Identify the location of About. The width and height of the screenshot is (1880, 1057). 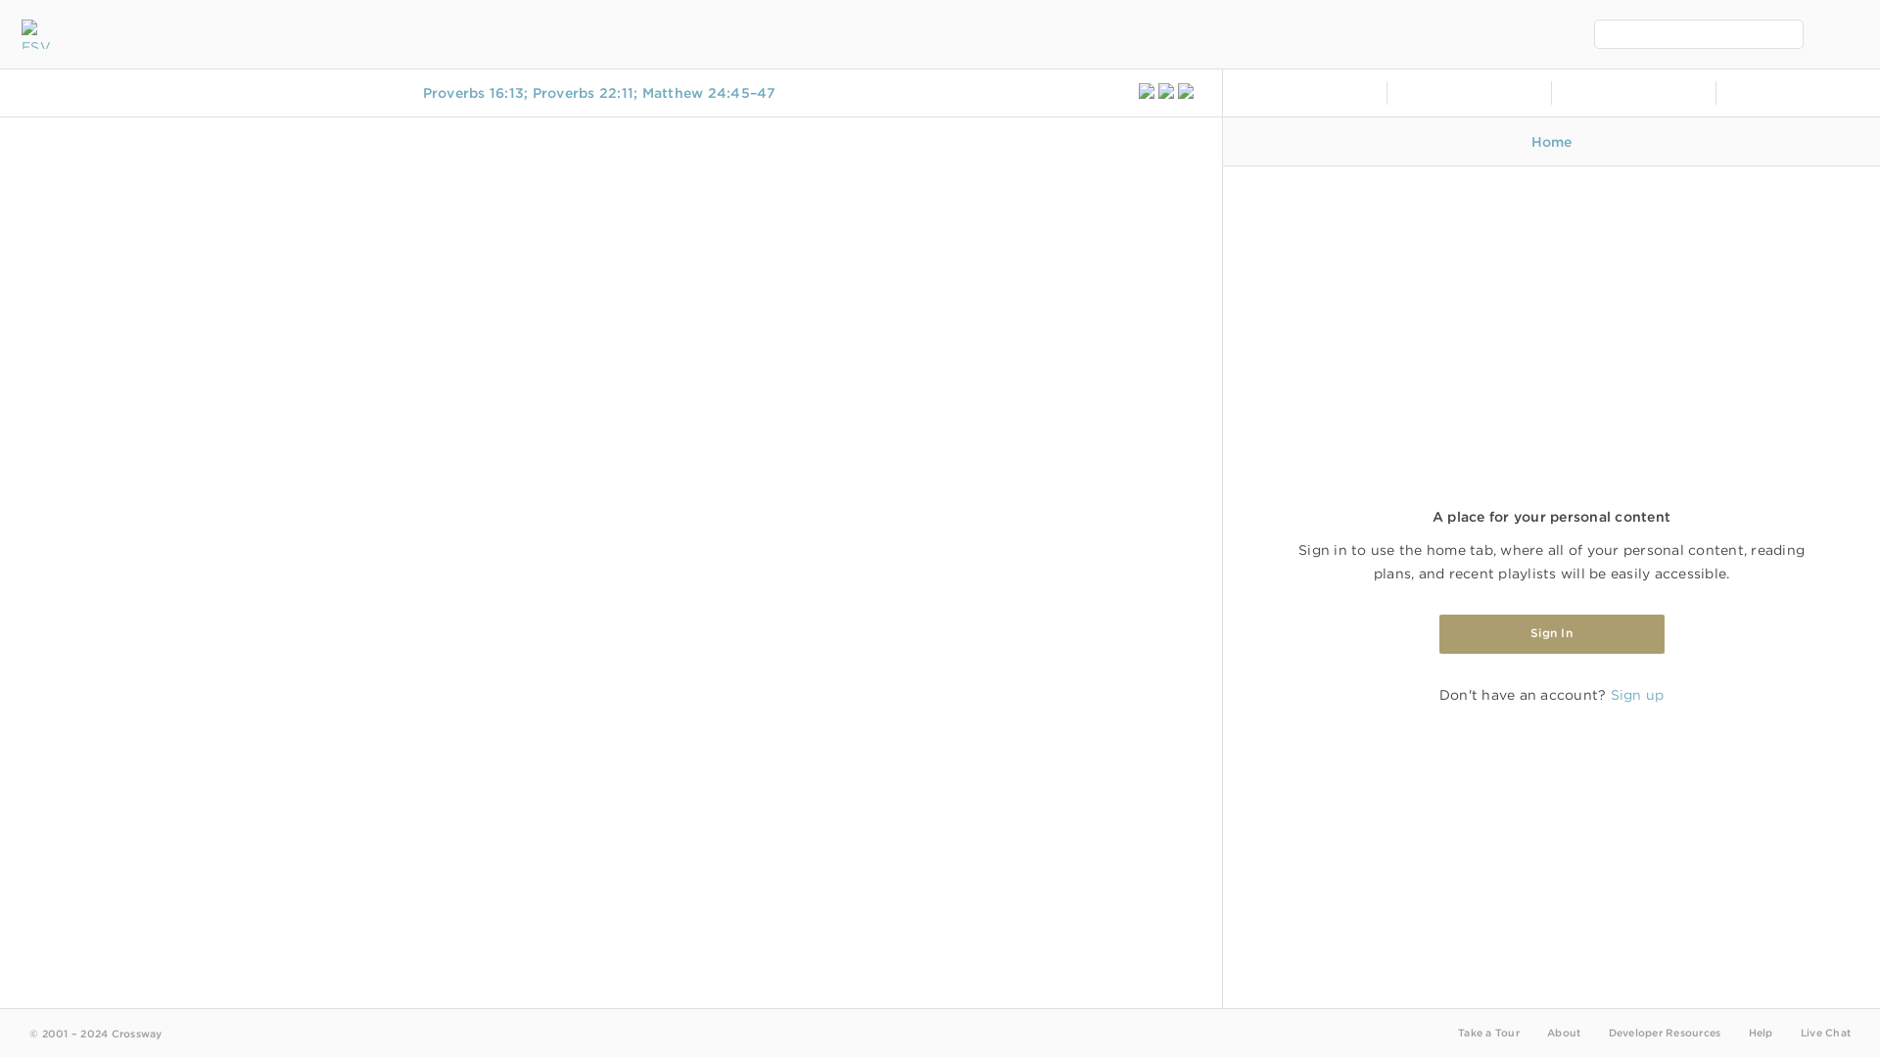
(1564, 1032).